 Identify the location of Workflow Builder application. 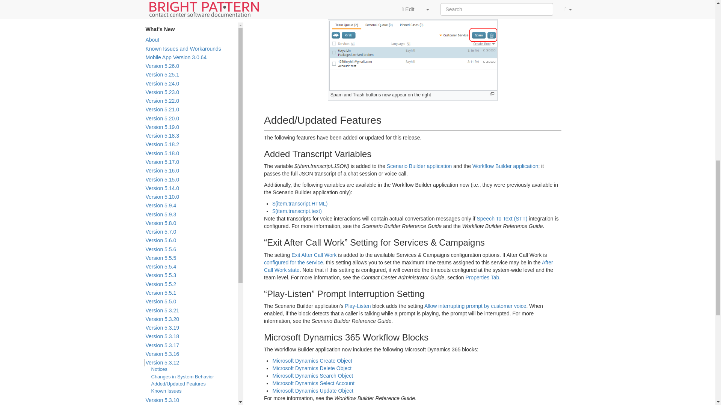
(505, 166).